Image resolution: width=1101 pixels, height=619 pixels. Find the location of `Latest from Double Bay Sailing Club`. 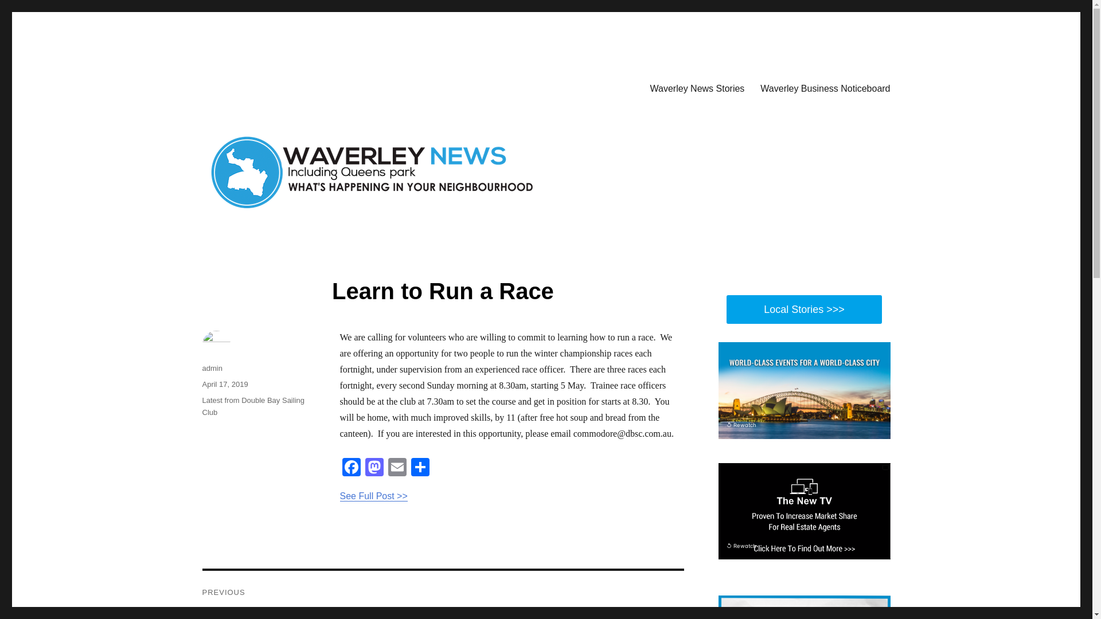

Latest from Double Bay Sailing Club is located at coordinates (259, 86).